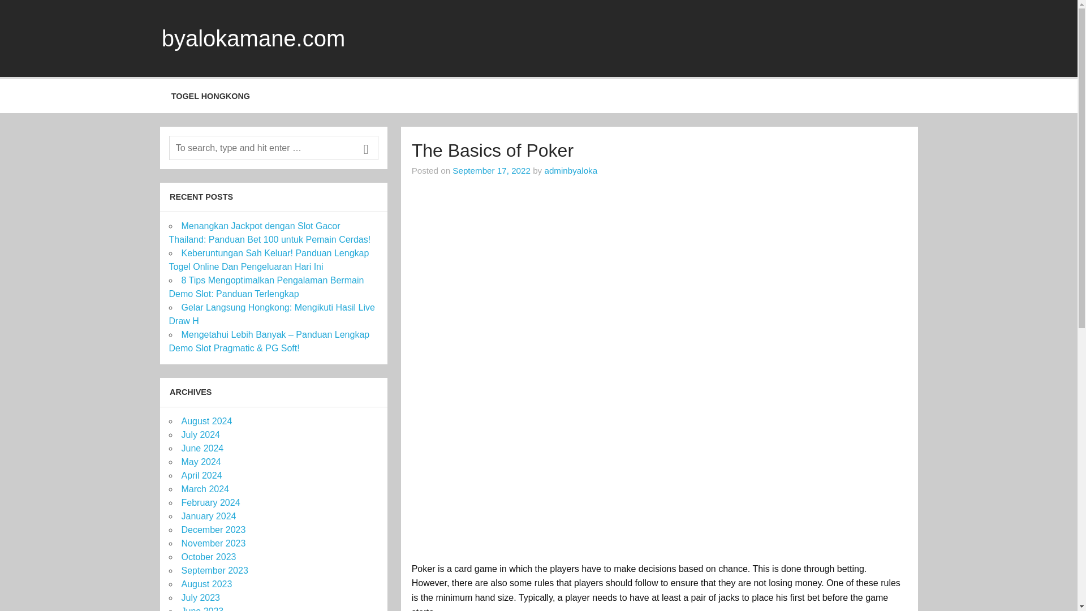 The image size is (1086, 611). Describe the element at coordinates (210, 502) in the screenshot. I see `February 2024` at that location.